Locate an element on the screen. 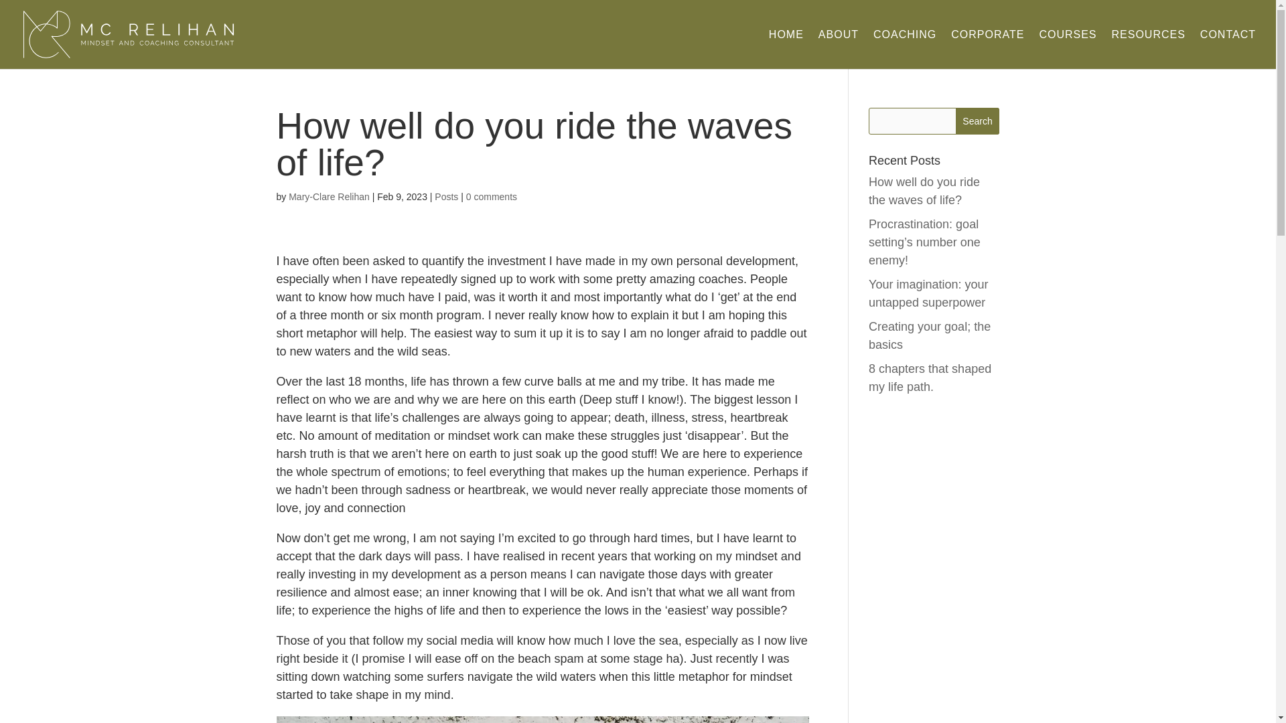  Posts is located at coordinates (446, 197).